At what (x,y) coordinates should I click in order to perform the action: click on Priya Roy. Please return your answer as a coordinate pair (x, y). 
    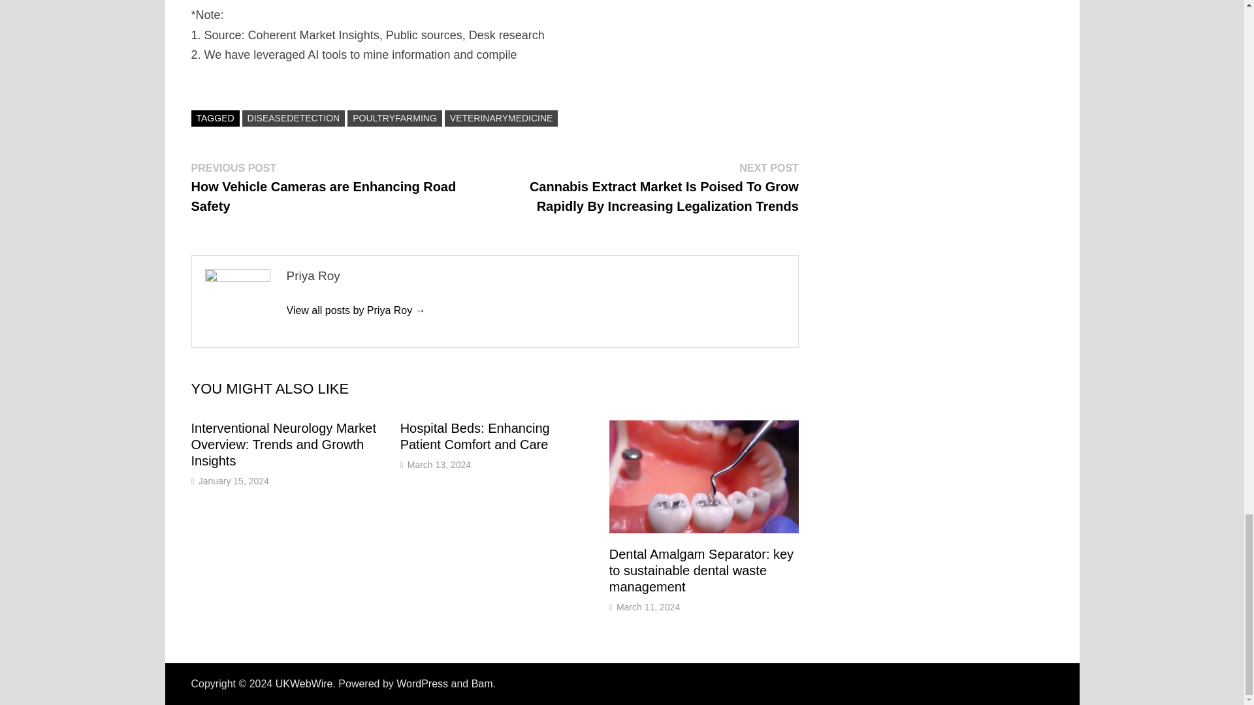
    Looking at the image, I should click on (355, 309).